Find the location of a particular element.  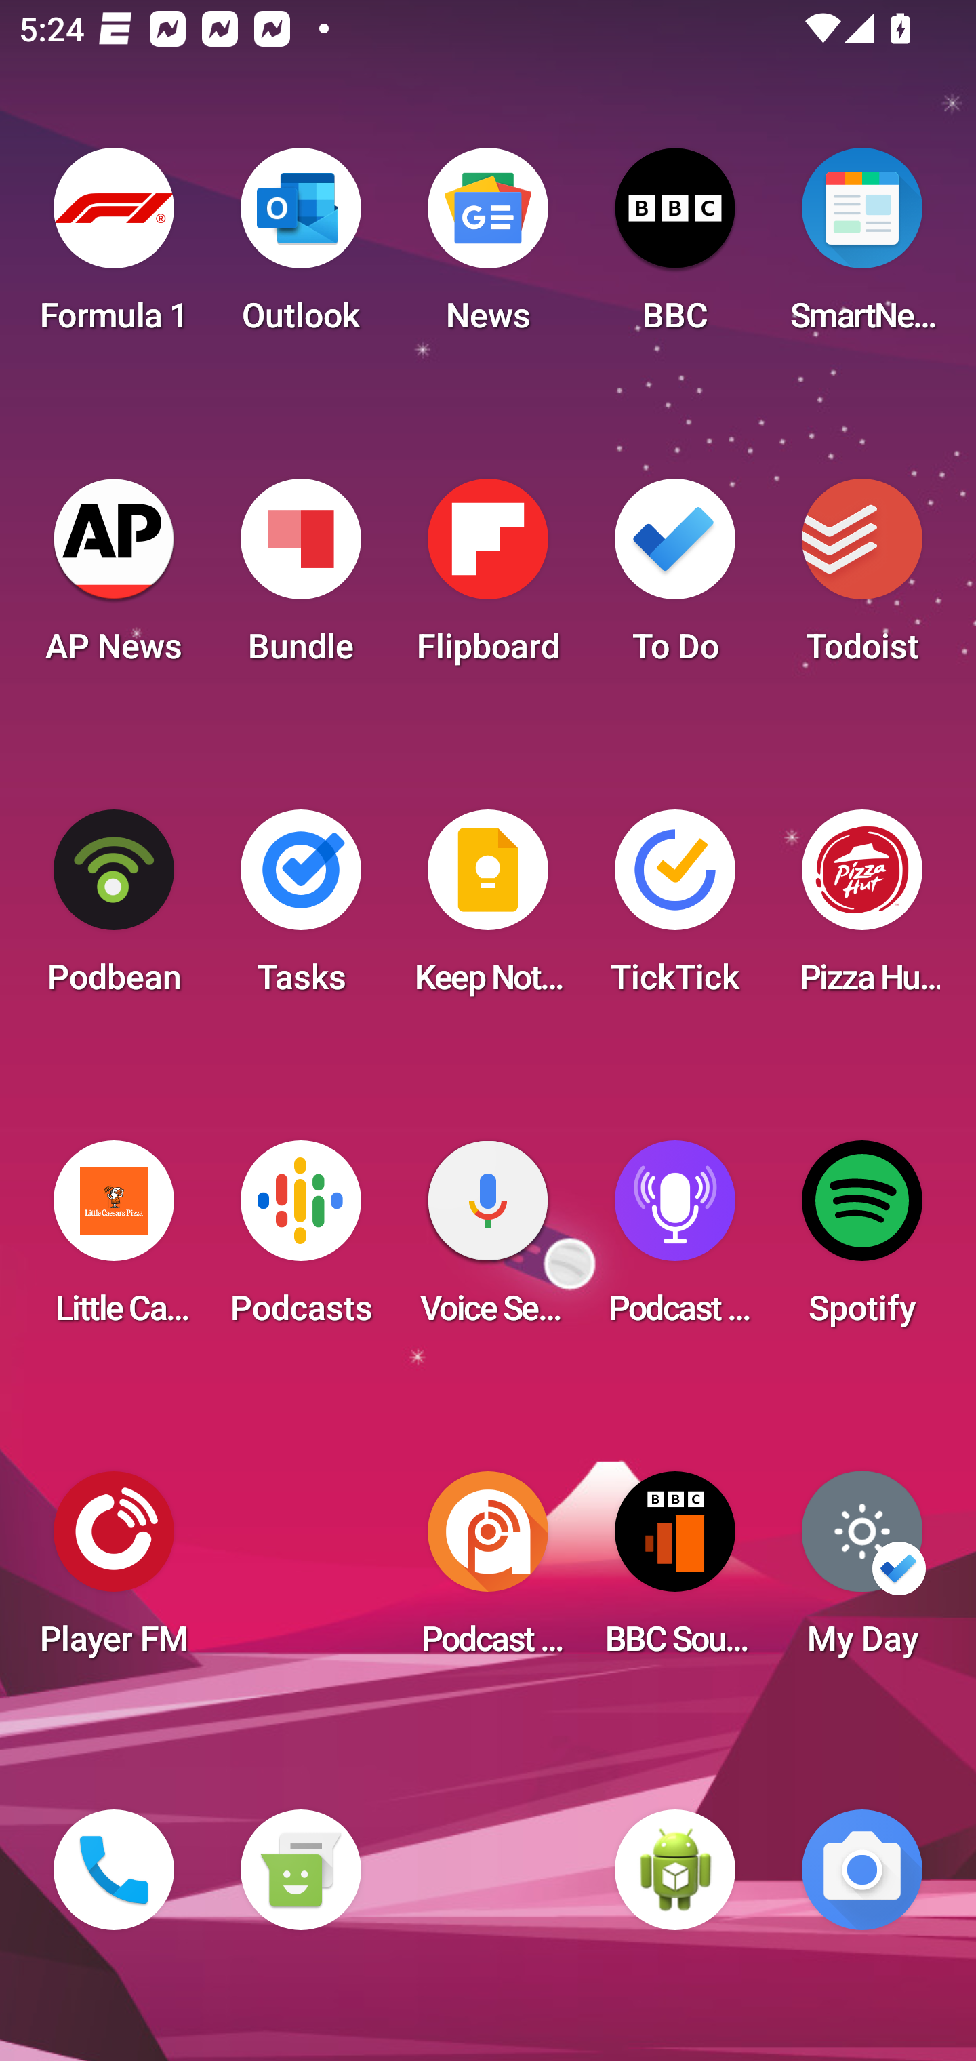

SmartNews is located at coordinates (862, 248).